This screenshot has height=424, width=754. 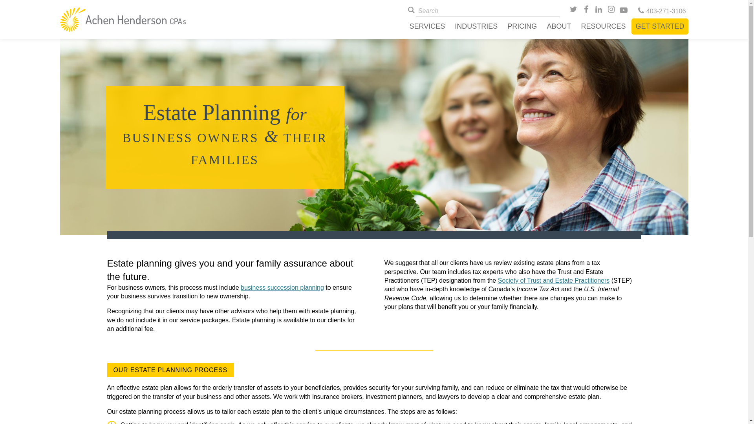 I want to click on ABOUT, so click(x=559, y=26).